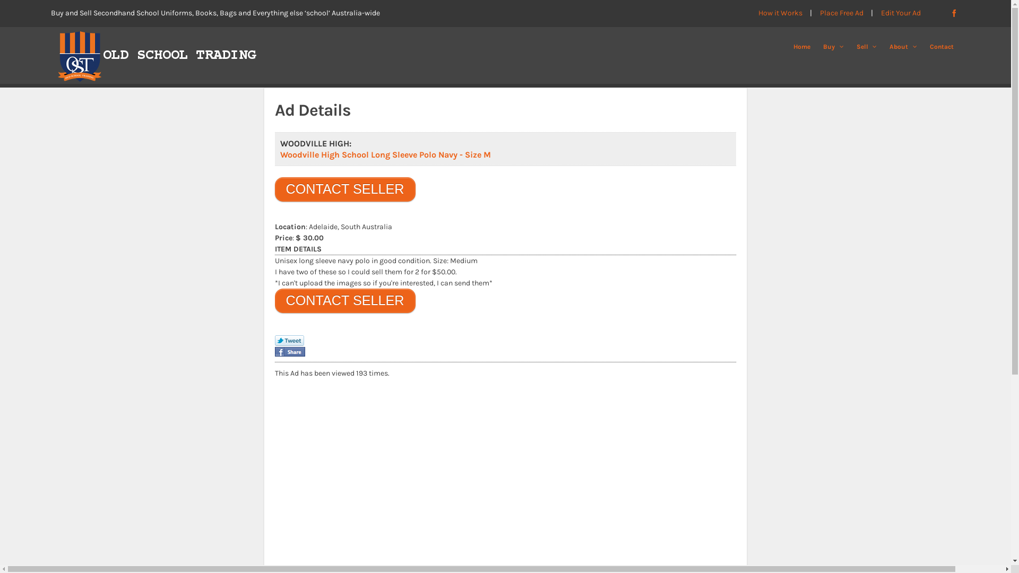  Describe the element at coordinates (847, 13) in the screenshot. I see `Place Free Ad` at that location.